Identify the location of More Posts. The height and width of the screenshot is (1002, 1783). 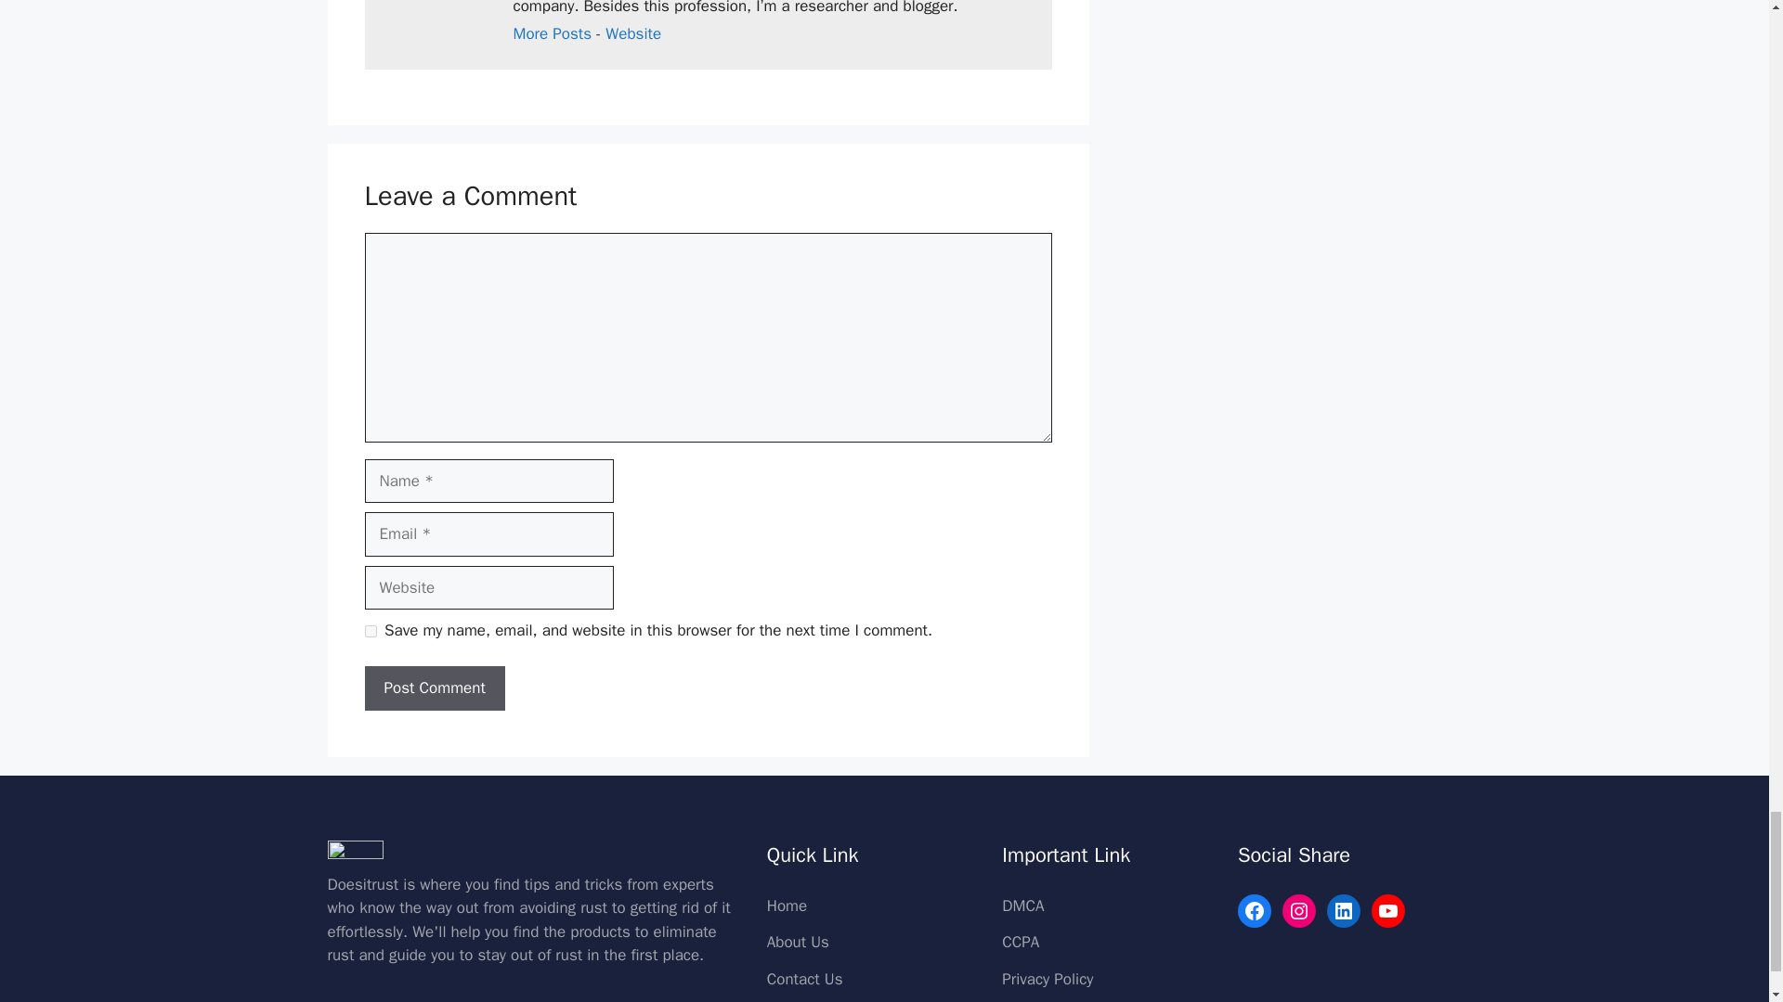
(552, 33).